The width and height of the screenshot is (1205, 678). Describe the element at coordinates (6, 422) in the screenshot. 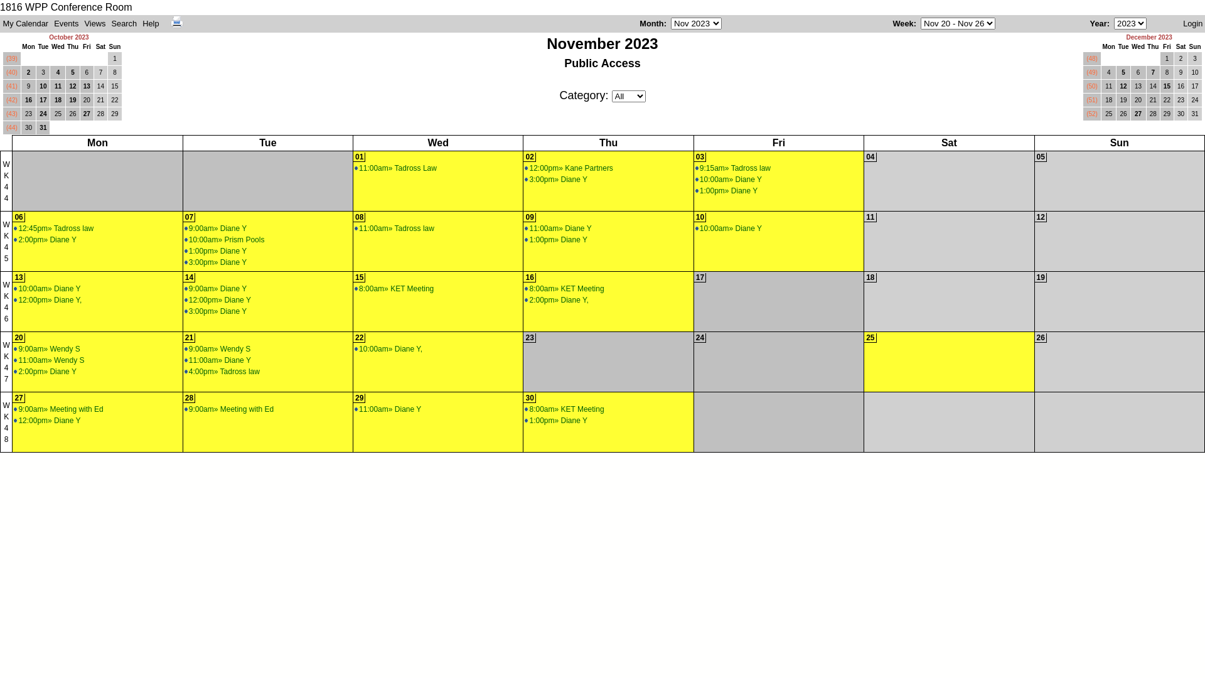

I see `W
K
4
8` at that location.